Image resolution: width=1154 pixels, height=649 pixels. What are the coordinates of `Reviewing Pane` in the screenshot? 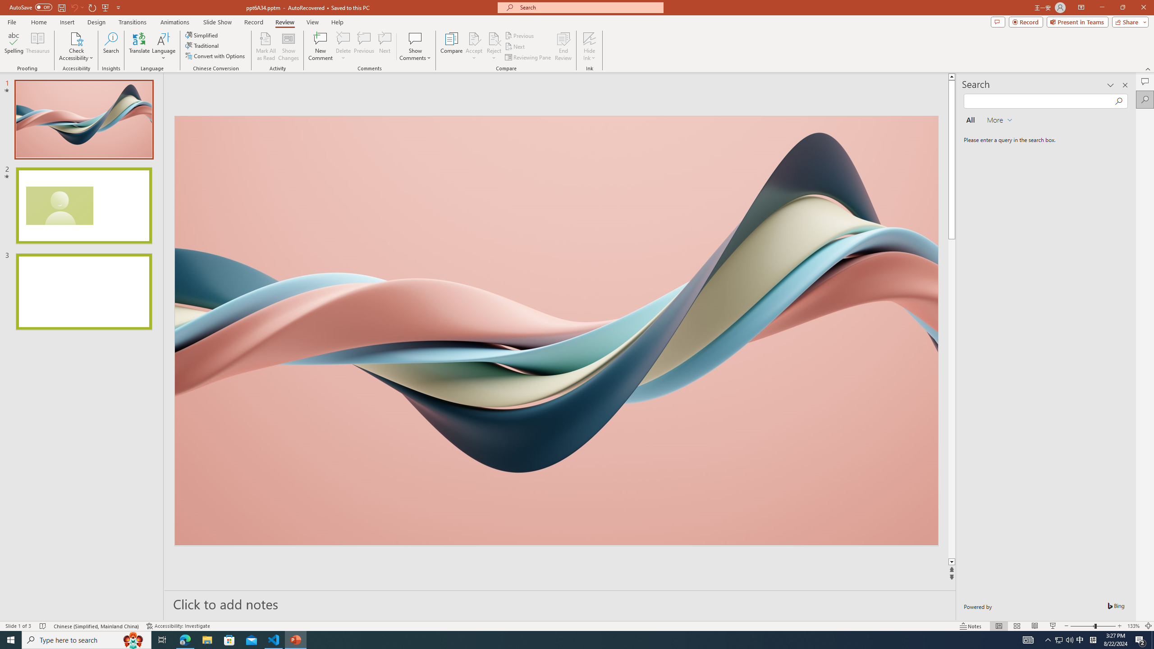 It's located at (528, 58).